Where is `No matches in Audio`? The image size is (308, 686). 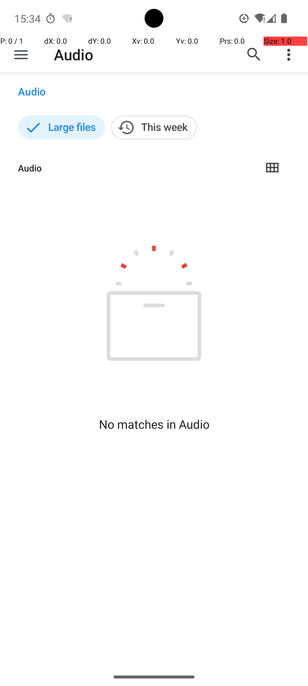 No matches in Audio is located at coordinates (154, 424).